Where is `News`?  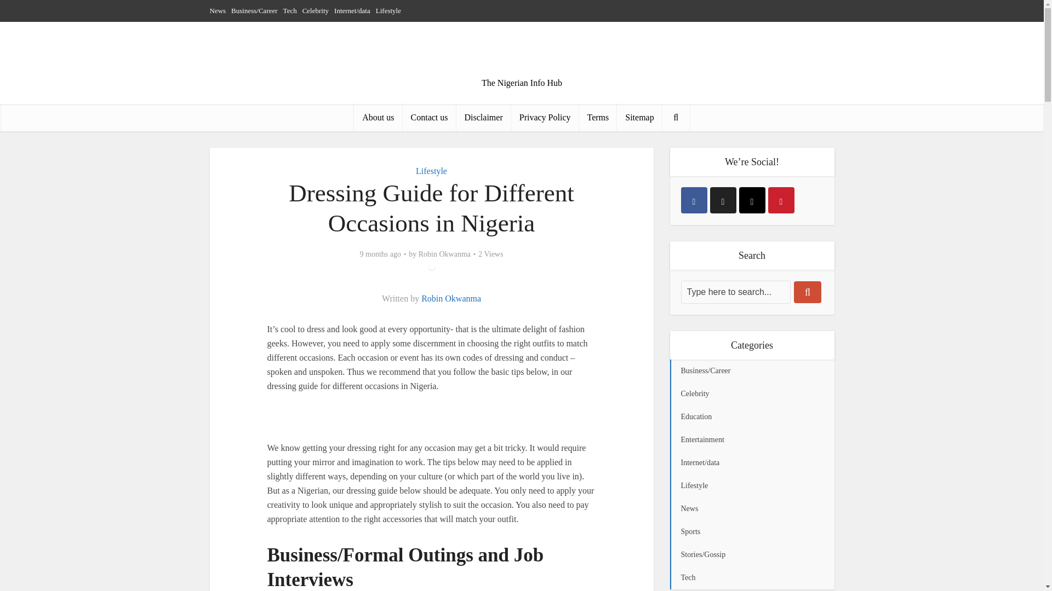
News is located at coordinates (218, 10).